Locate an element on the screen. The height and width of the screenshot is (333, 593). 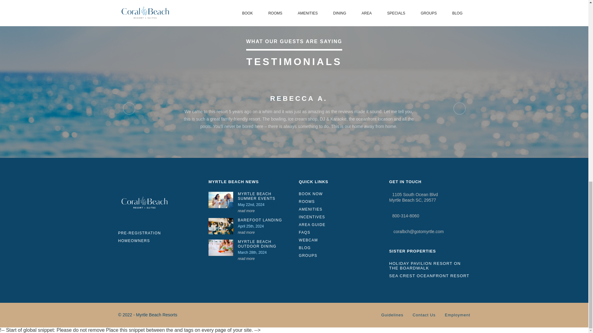
MYRTLE BEACH OUTDOOR DINING is located at coordinates (264, 244).